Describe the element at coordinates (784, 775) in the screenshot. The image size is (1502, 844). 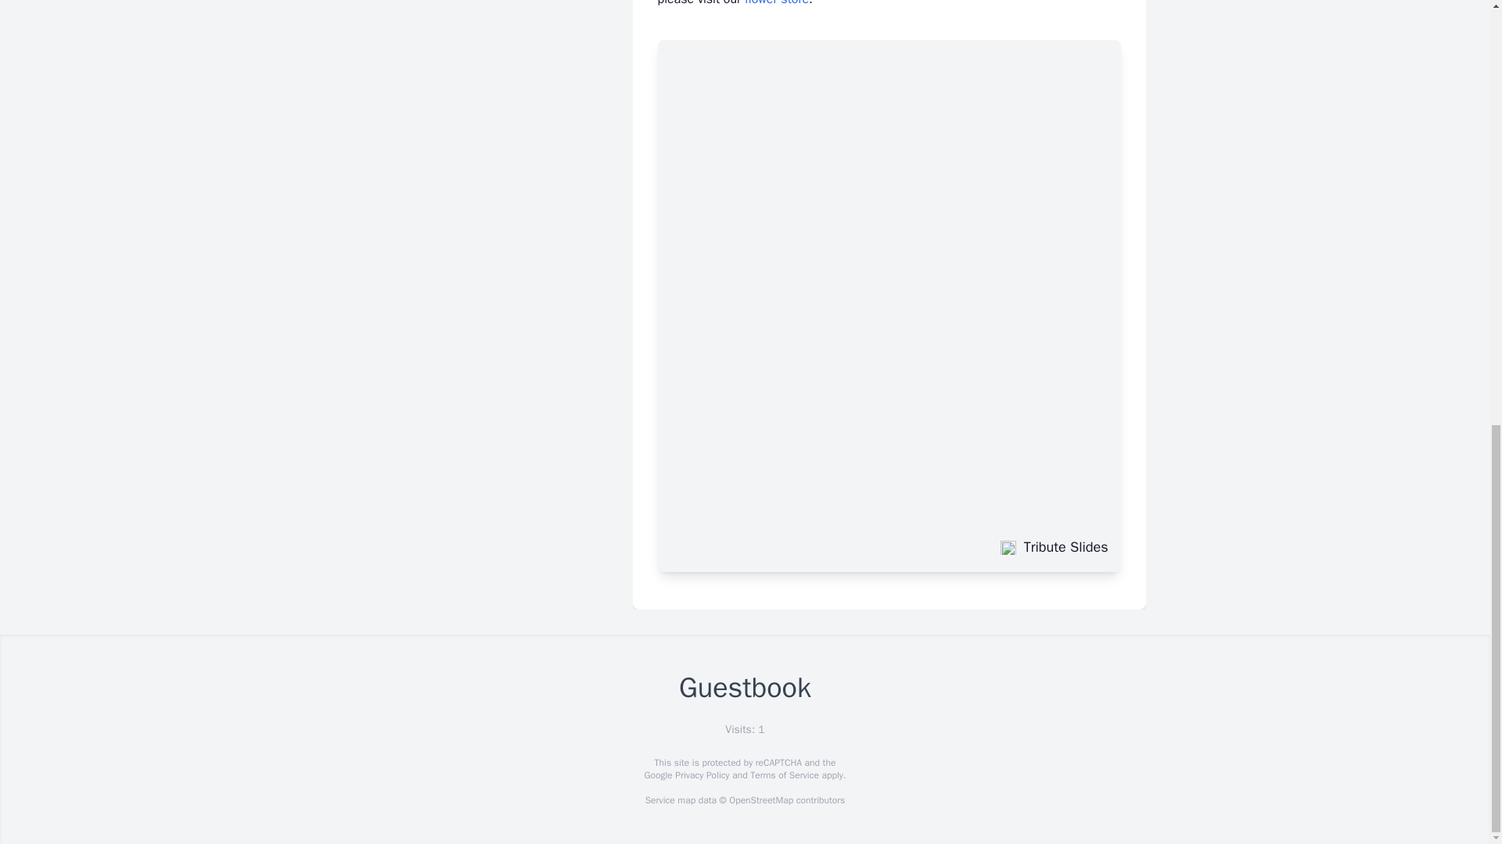
I see `Terms of Service` at that location.